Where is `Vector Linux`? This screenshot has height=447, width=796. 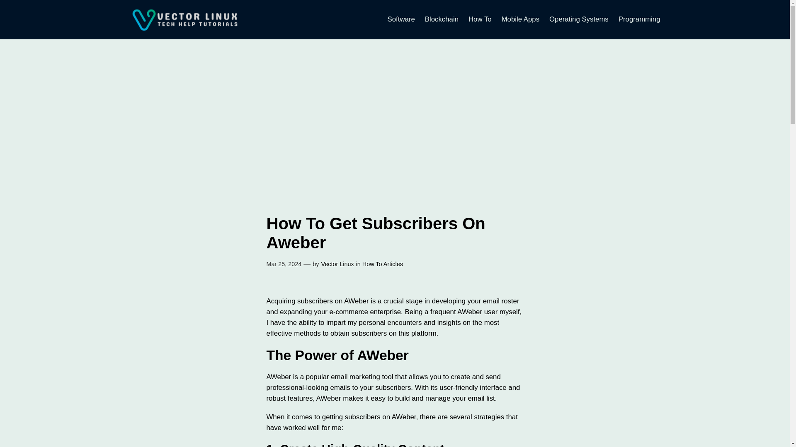 Vector Linux is located at coordinates (337, 264).